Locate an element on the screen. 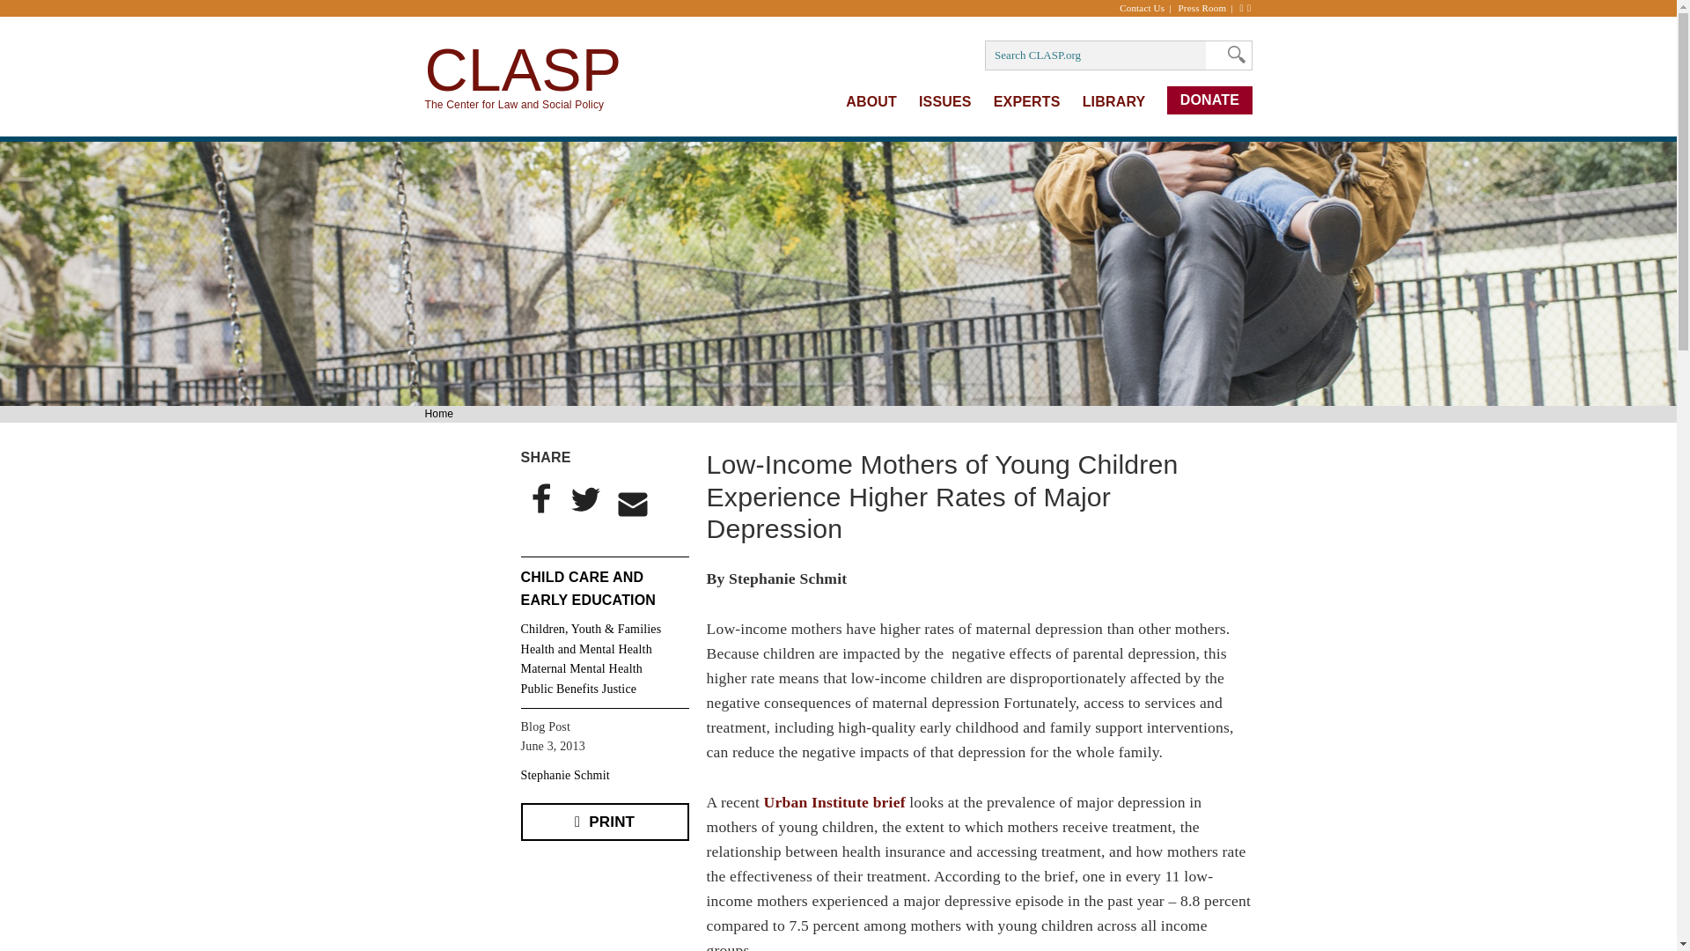 This screenshot has height=951, width=1690. Contact Us is located at coordinates (1146, 8).